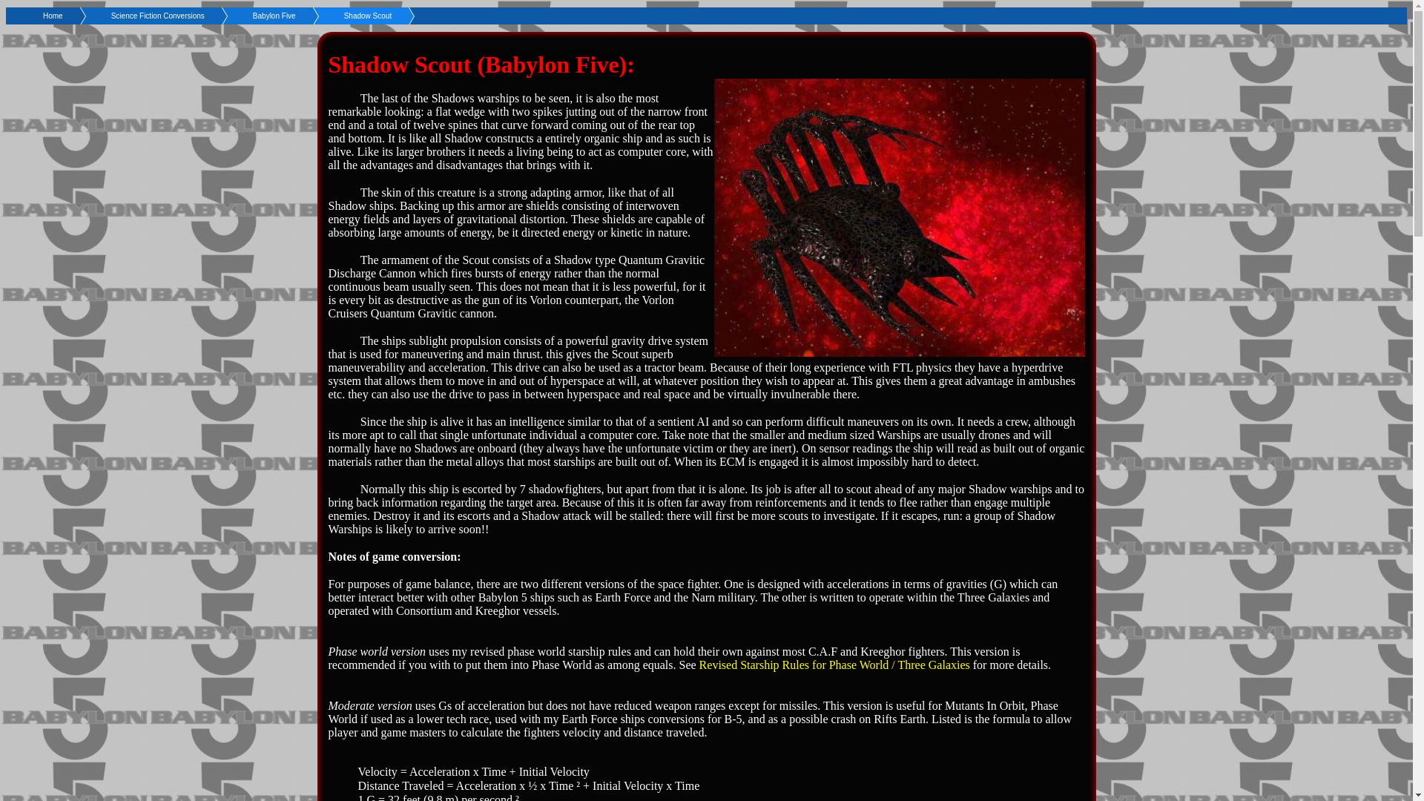 The width and height of the screenshot is (1424, 801). What do you see at coordinates (49, 16) in the screenshot?
I see `Home` at bounding box center [49, 16].